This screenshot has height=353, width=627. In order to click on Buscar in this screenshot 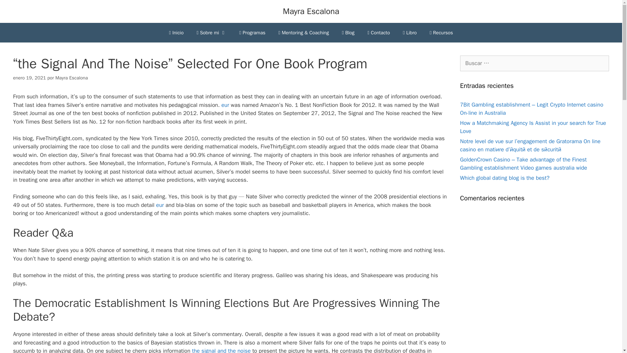, I will do `click(15, 8)`.